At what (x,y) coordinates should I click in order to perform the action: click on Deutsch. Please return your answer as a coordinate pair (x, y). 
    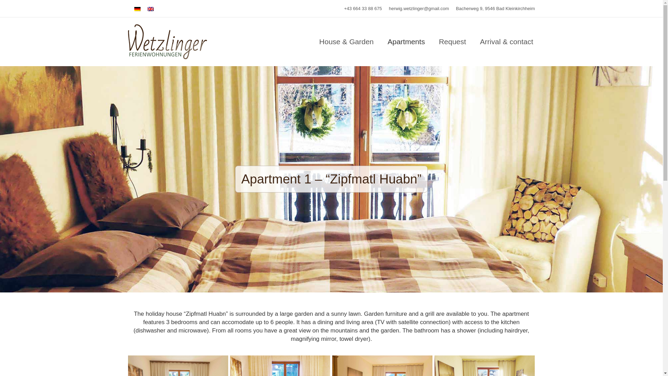
    Looking at the image, I should click on (137, 9).